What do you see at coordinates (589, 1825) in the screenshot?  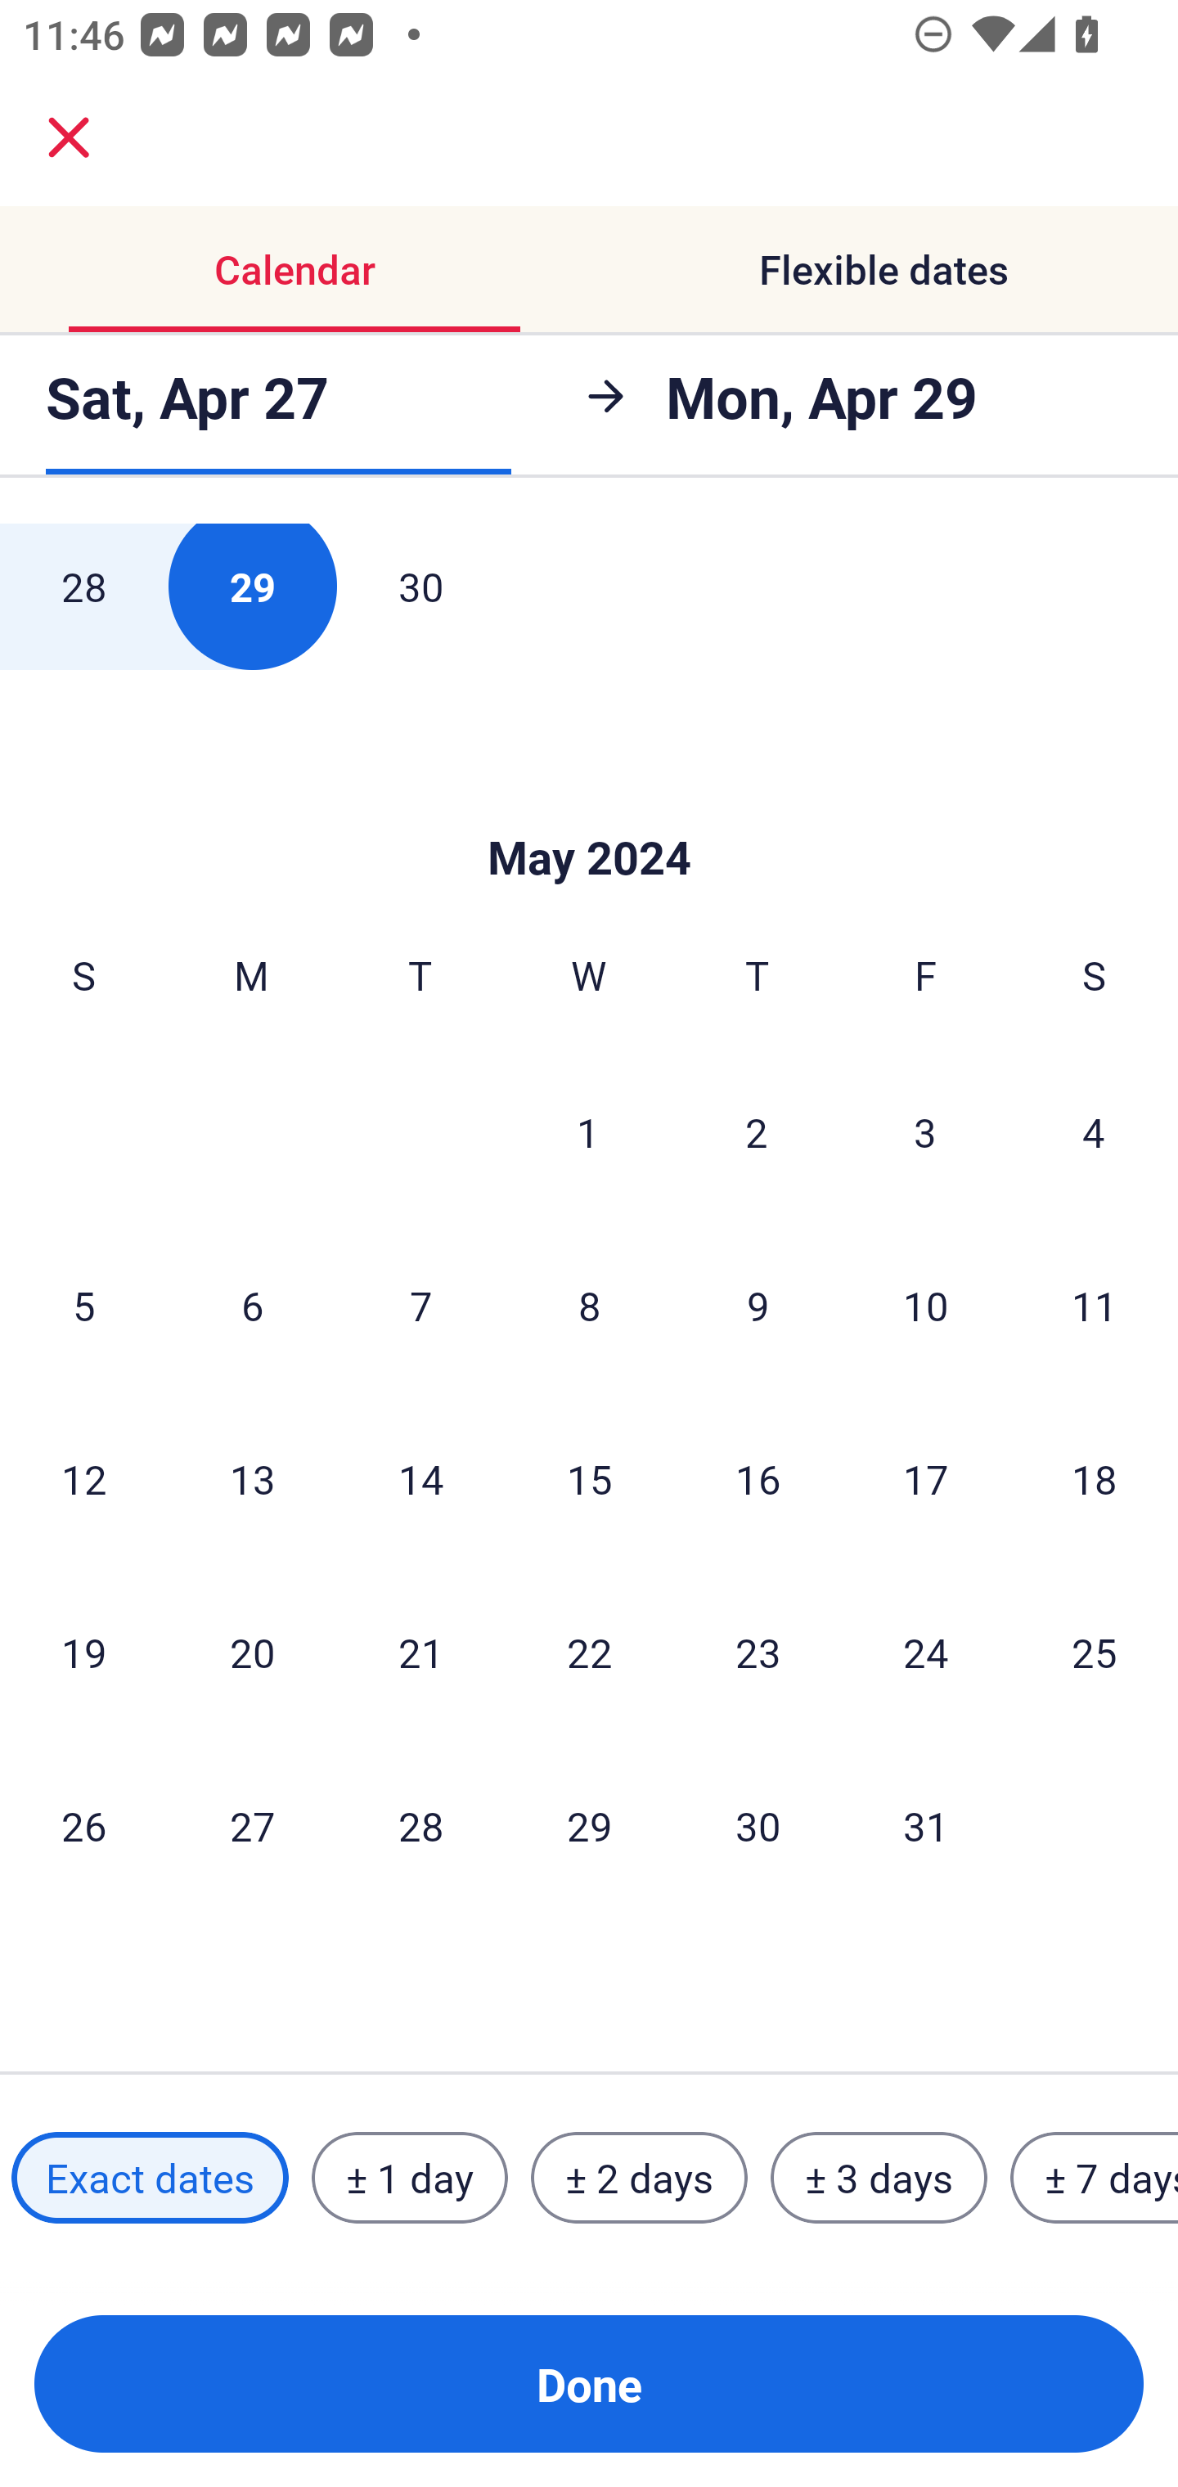 I see `29 Wednesday, May 29, 2024` at bounding box center [589, 1825].